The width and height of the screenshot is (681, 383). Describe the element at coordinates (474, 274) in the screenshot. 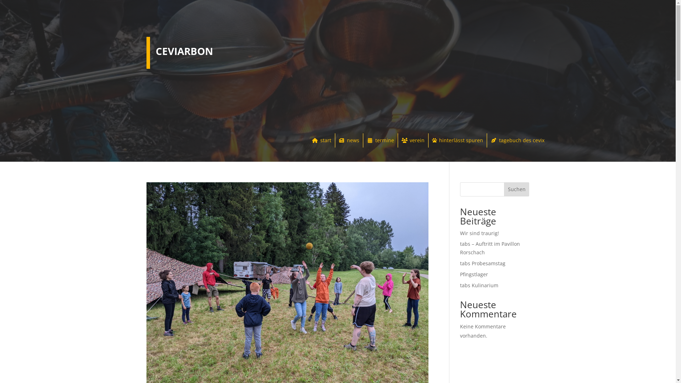

I see `Pfingstlager` at that location.